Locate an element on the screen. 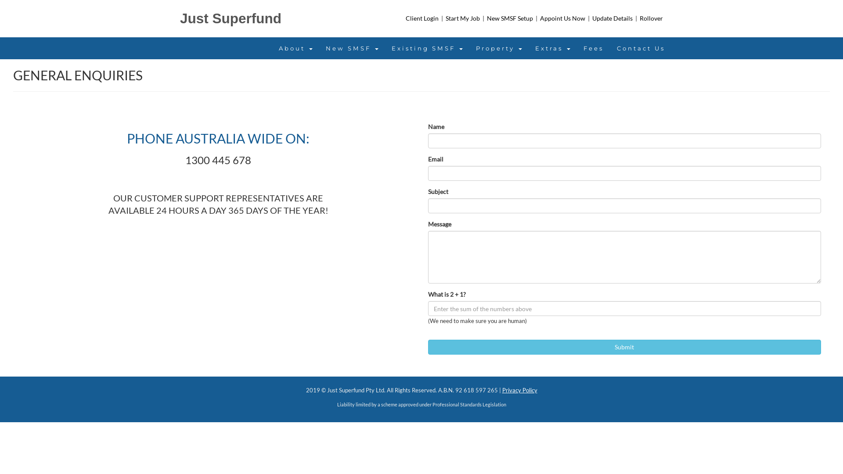 The width and height of the screenshot is (843, 474). Existing SMSF is located at coordinates (427, 48).